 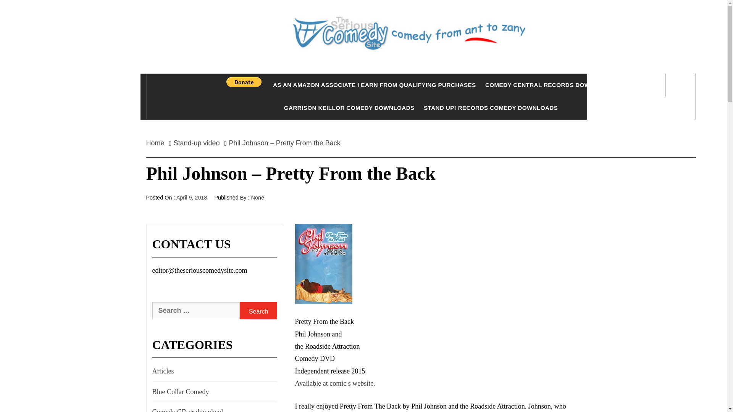 I want to click on Articles, so click(x=162, y=371).